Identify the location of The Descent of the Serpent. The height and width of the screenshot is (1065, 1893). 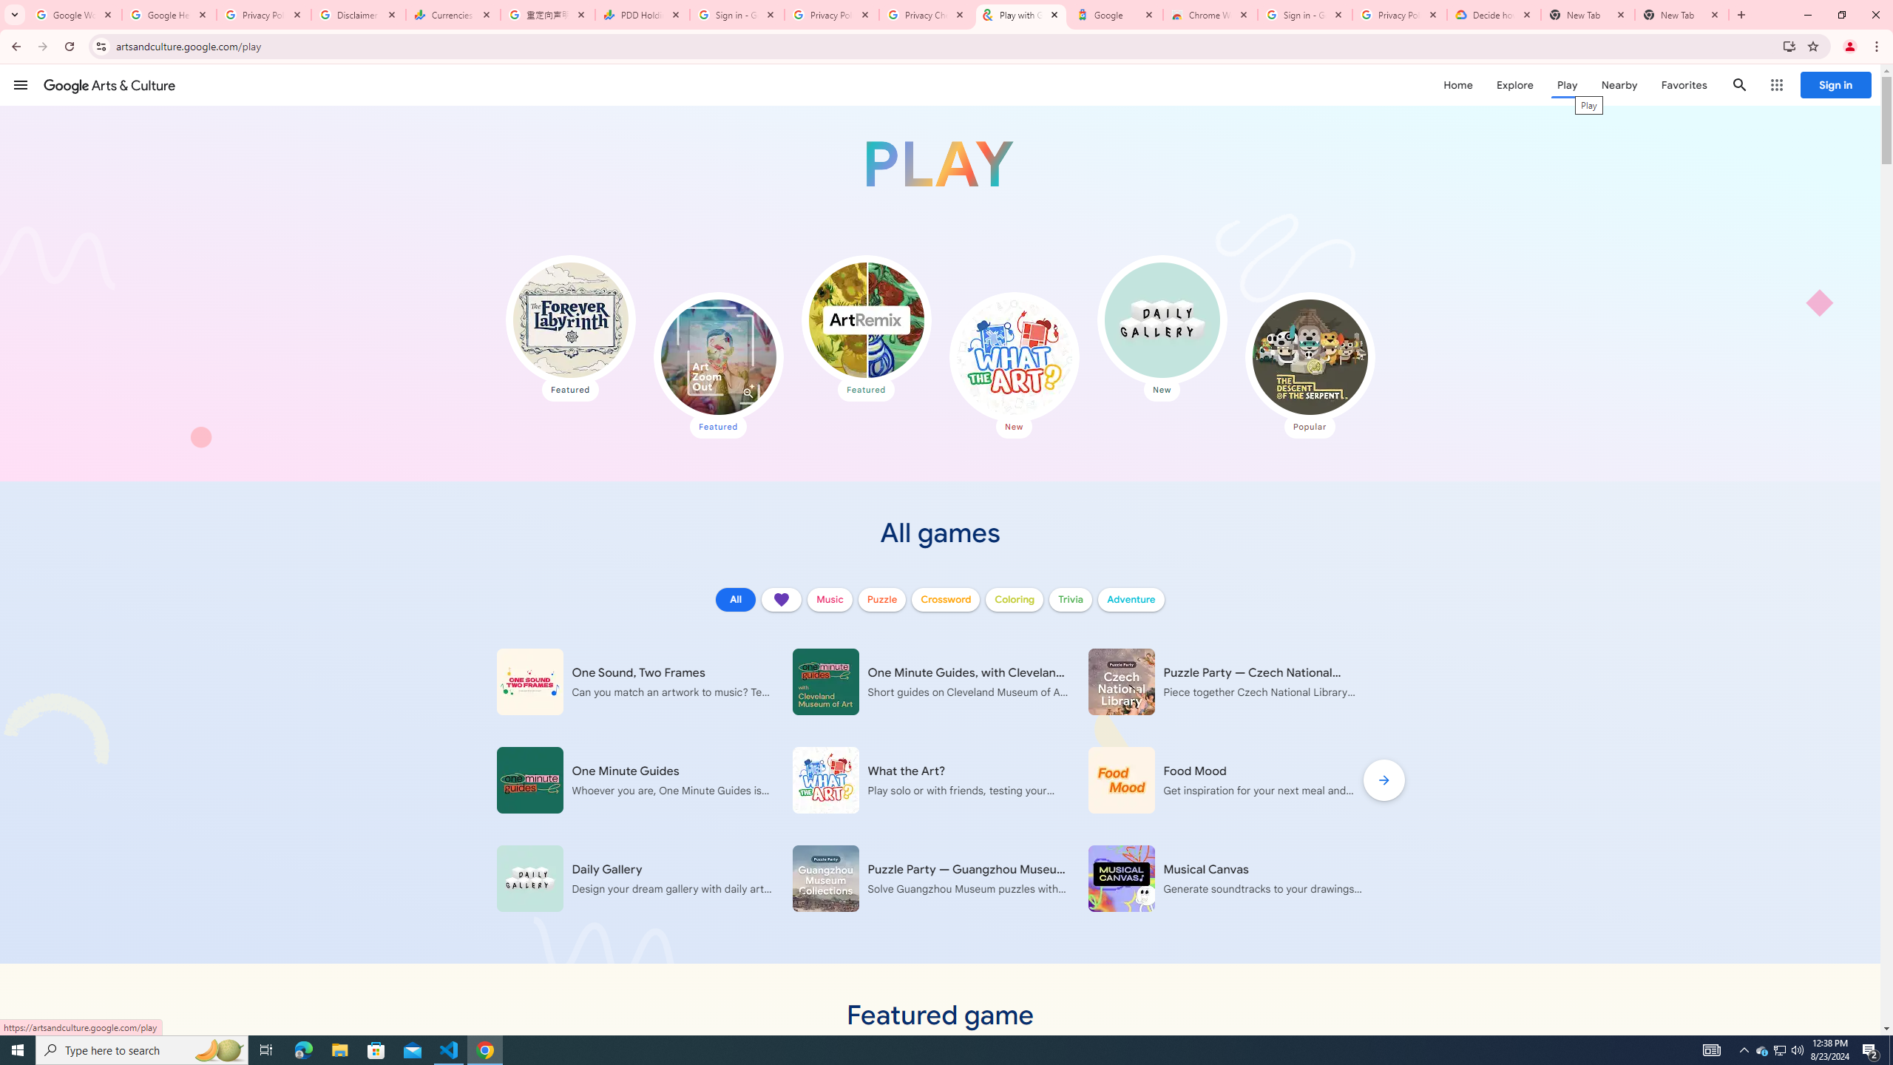
(1310, 356).